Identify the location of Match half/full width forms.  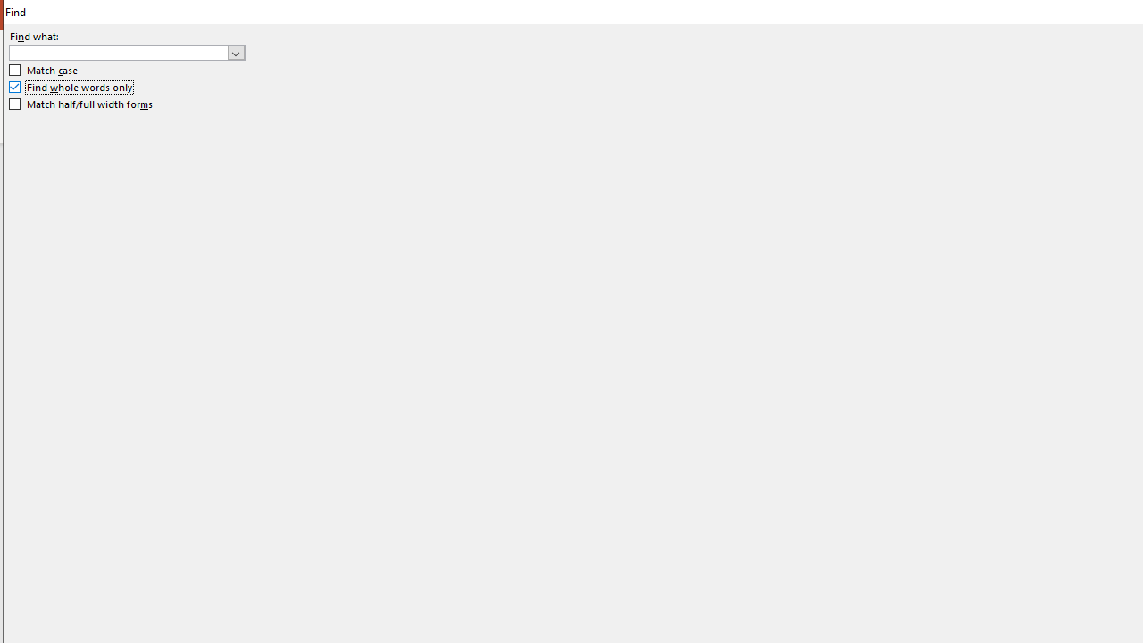
(81, 104).